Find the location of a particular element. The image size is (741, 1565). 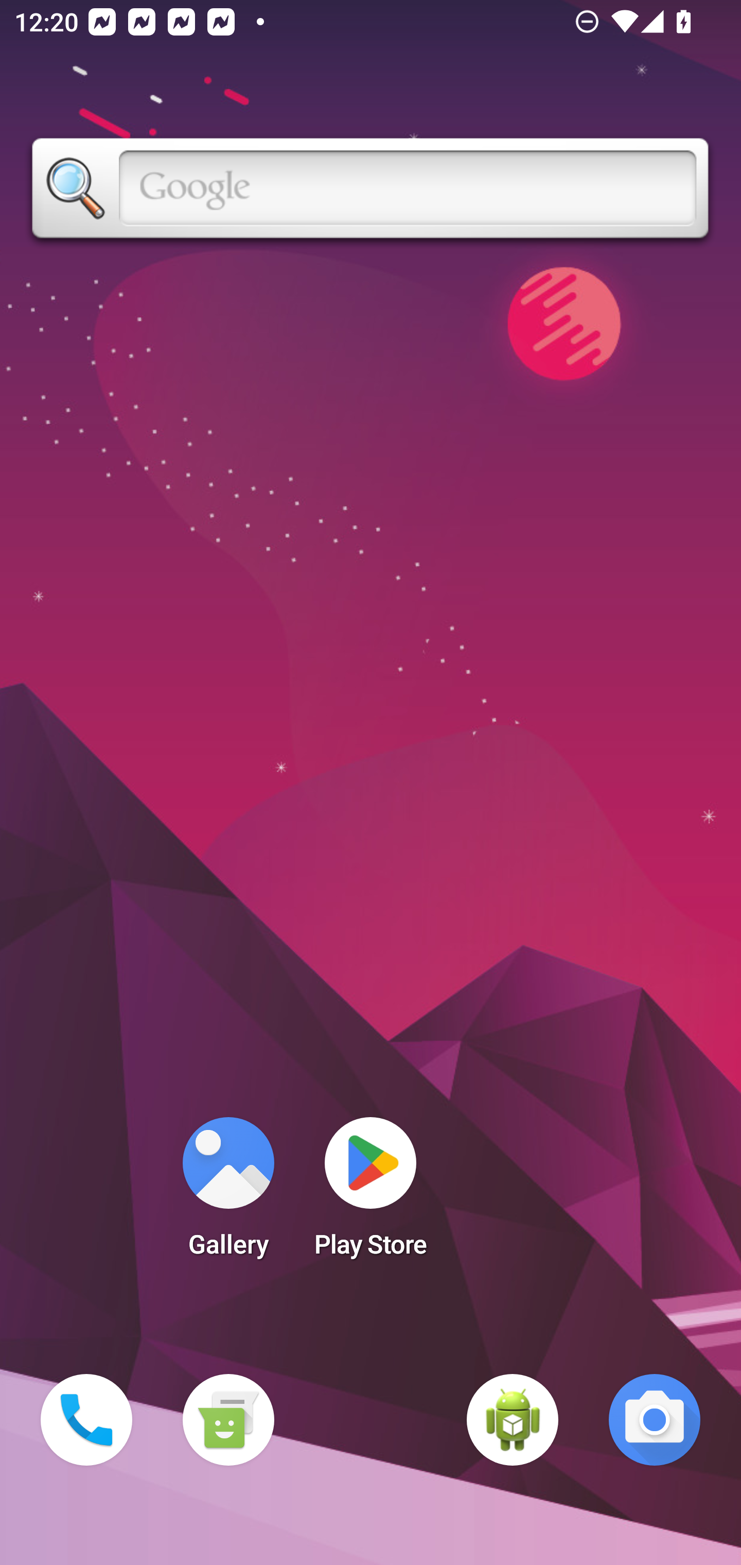

Play Store is located at coordinates (370, 1193).